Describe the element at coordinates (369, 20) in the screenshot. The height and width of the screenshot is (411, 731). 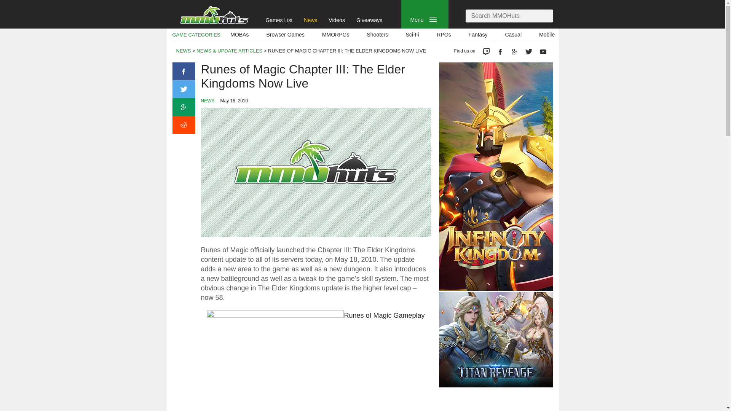
I see `Giveaways` at that location.